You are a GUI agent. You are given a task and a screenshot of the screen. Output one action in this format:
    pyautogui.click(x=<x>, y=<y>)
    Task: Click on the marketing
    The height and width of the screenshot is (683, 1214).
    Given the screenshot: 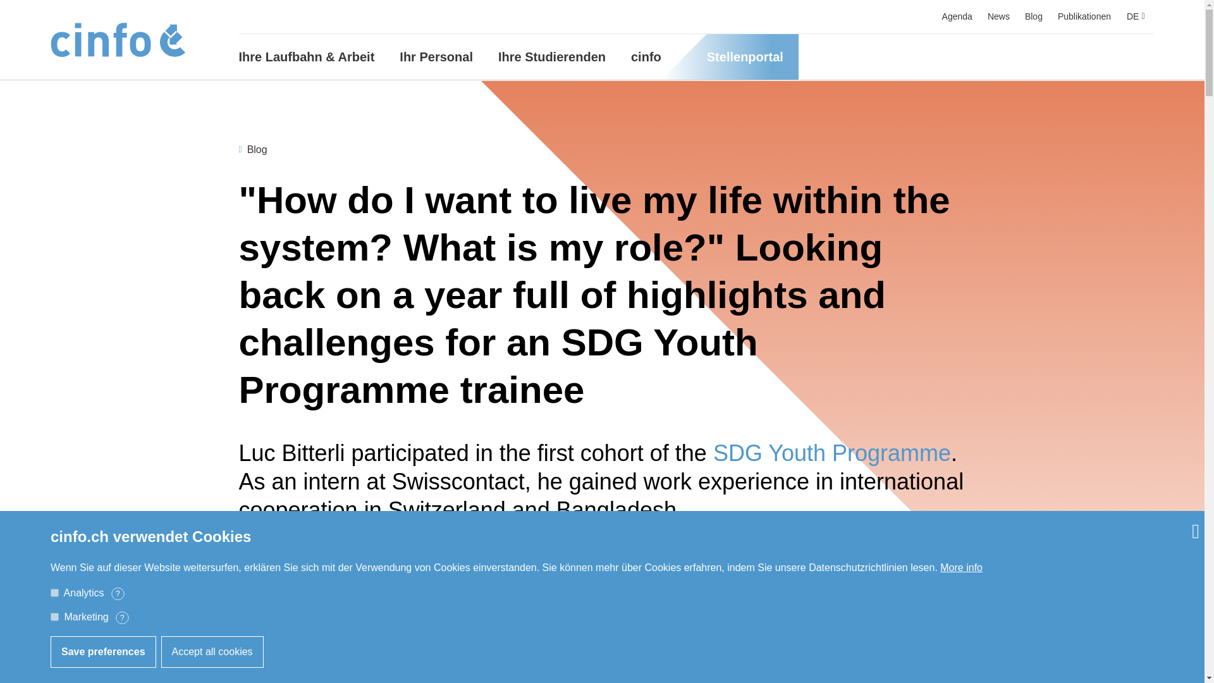 What is the action you would take?
    pyautogui.click(x=54, y=616)
    